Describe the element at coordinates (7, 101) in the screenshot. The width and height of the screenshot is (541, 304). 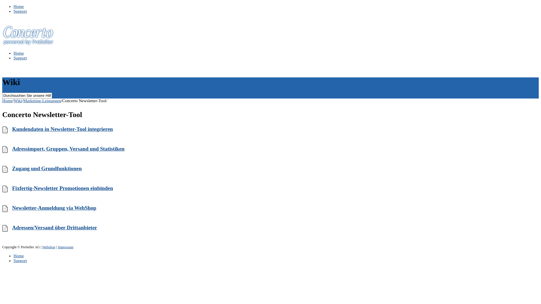
I see `Home` at that location.